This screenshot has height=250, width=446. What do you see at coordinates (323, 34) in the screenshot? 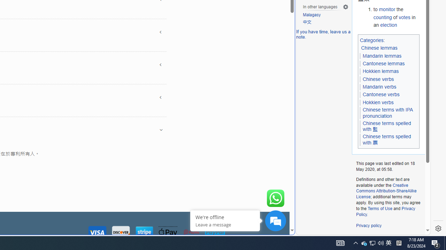
I see `If you have time, leave us a note.` at bounding box center [323, 34].